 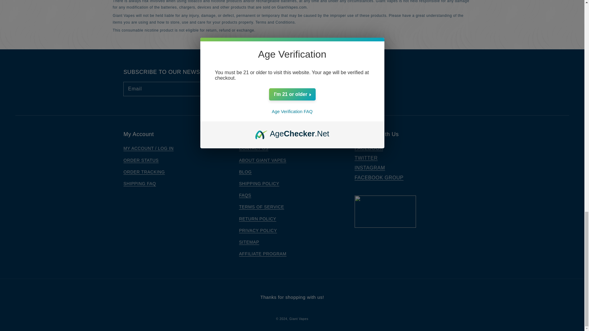 What do you see at coordinates (366, 158) in the screenshot?
I see `Giant Vapes Twitter Profile` at bounding box center [366, 158].